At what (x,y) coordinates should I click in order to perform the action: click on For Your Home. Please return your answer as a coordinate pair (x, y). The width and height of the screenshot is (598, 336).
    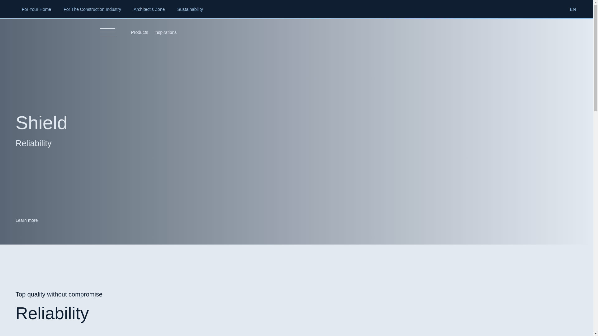
    Looking at the image, I should click on (36, 9).